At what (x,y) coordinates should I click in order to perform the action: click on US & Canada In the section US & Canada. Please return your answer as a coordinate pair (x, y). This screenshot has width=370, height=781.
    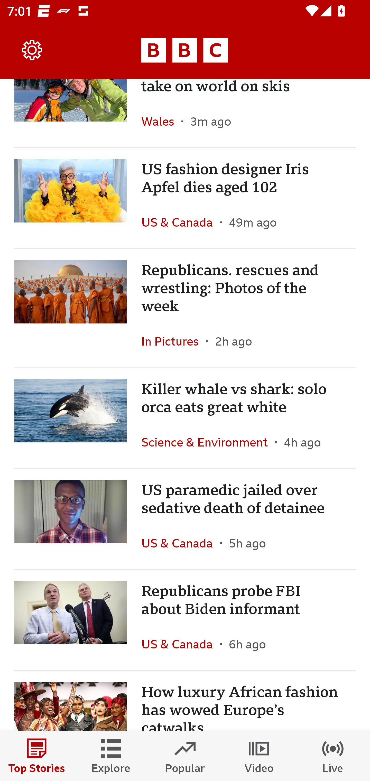
    Looking at the image, I should click on (180, 543).